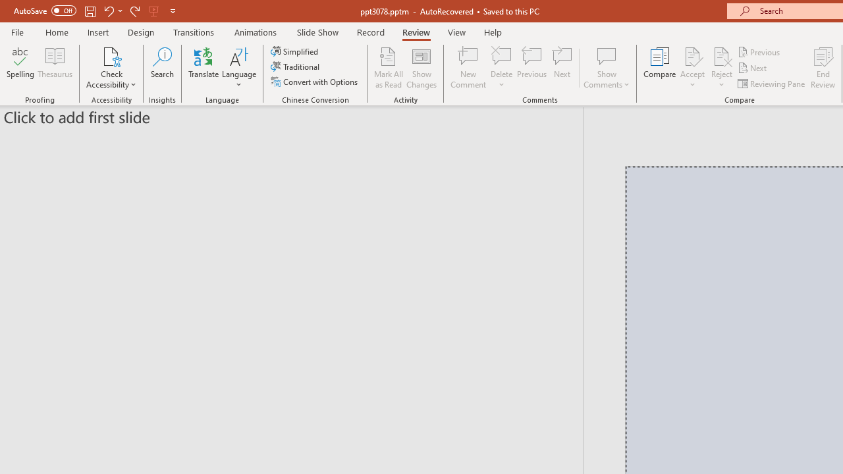 This screenshot has height=474, width=843. What do you see at coordinates (722, 55) in the screenshot?
I see `Reject Change` at bounding box center [722, 55].